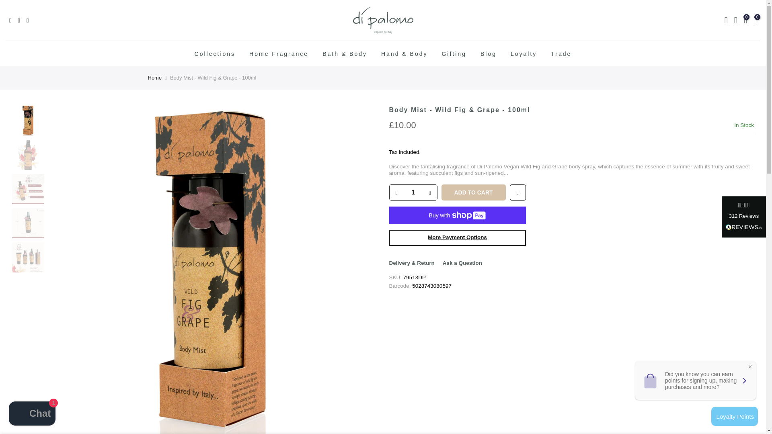 The image size is (772, 434). What do you see at coordinates (745, 20) in the screenshot?
I see `0` at bounding box center [745, 20].